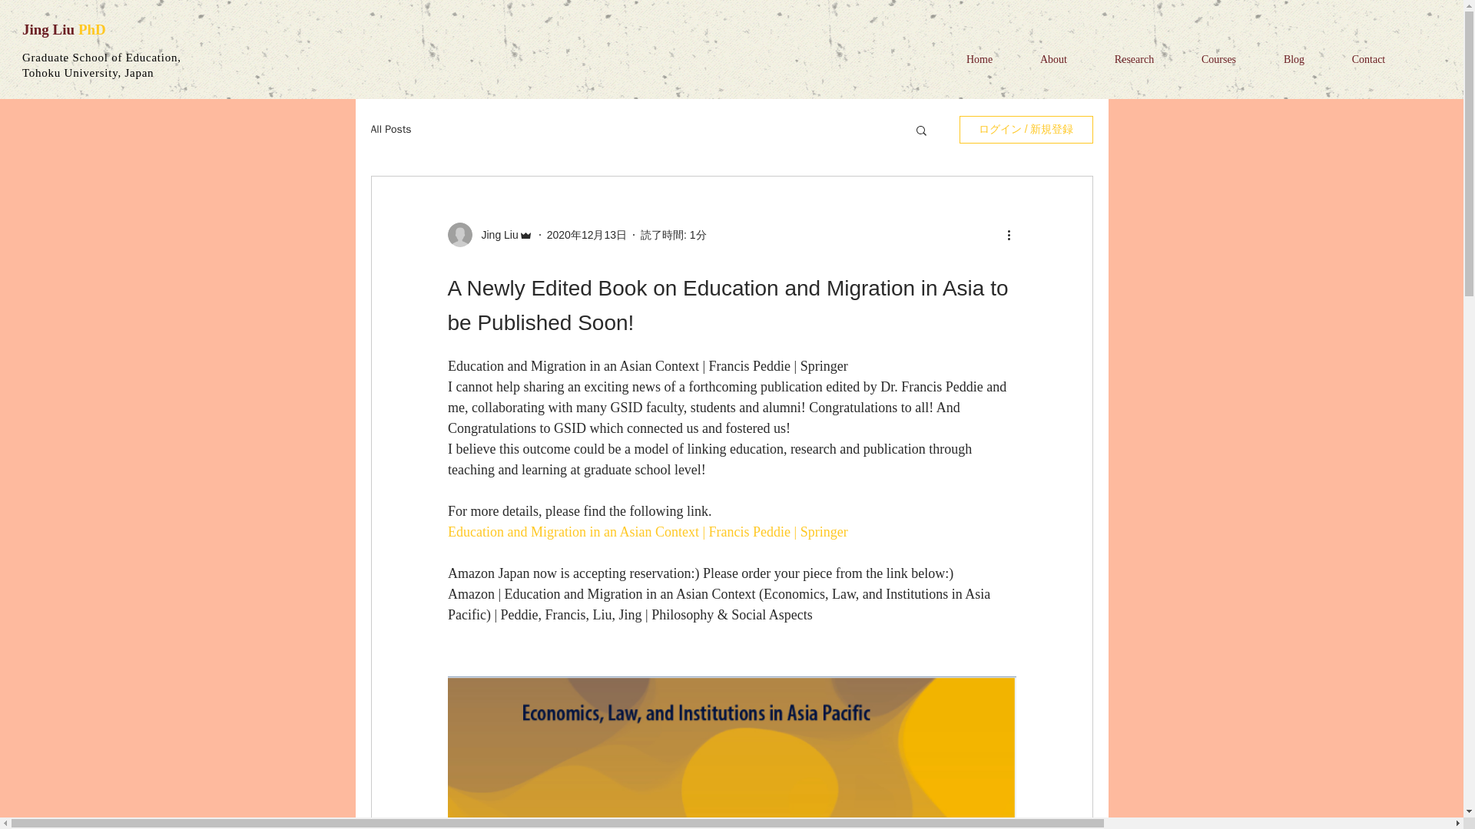  Describe the element at coordinates (390, 129) in the screenshot. I see `All Posts` at that location.